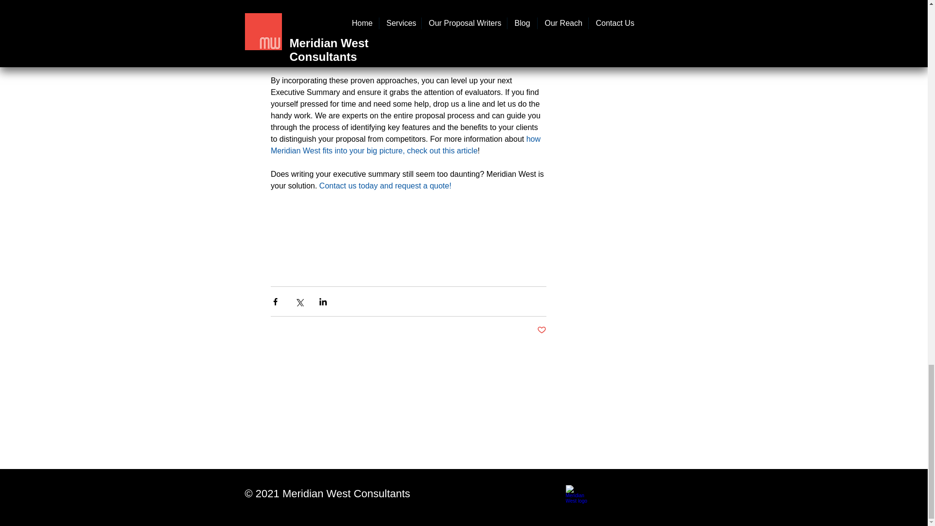  Describe the element at coordinates (542, 330) in the screenshot. I see `Post not marked as liked` at that location.